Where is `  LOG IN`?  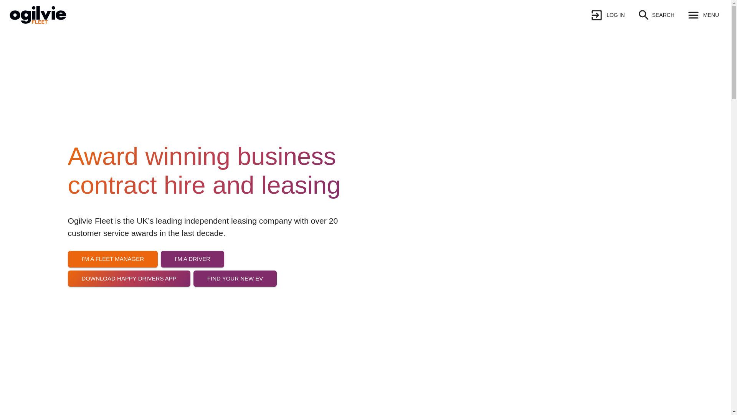
  LOG IN is located at coordinates (607, 15).